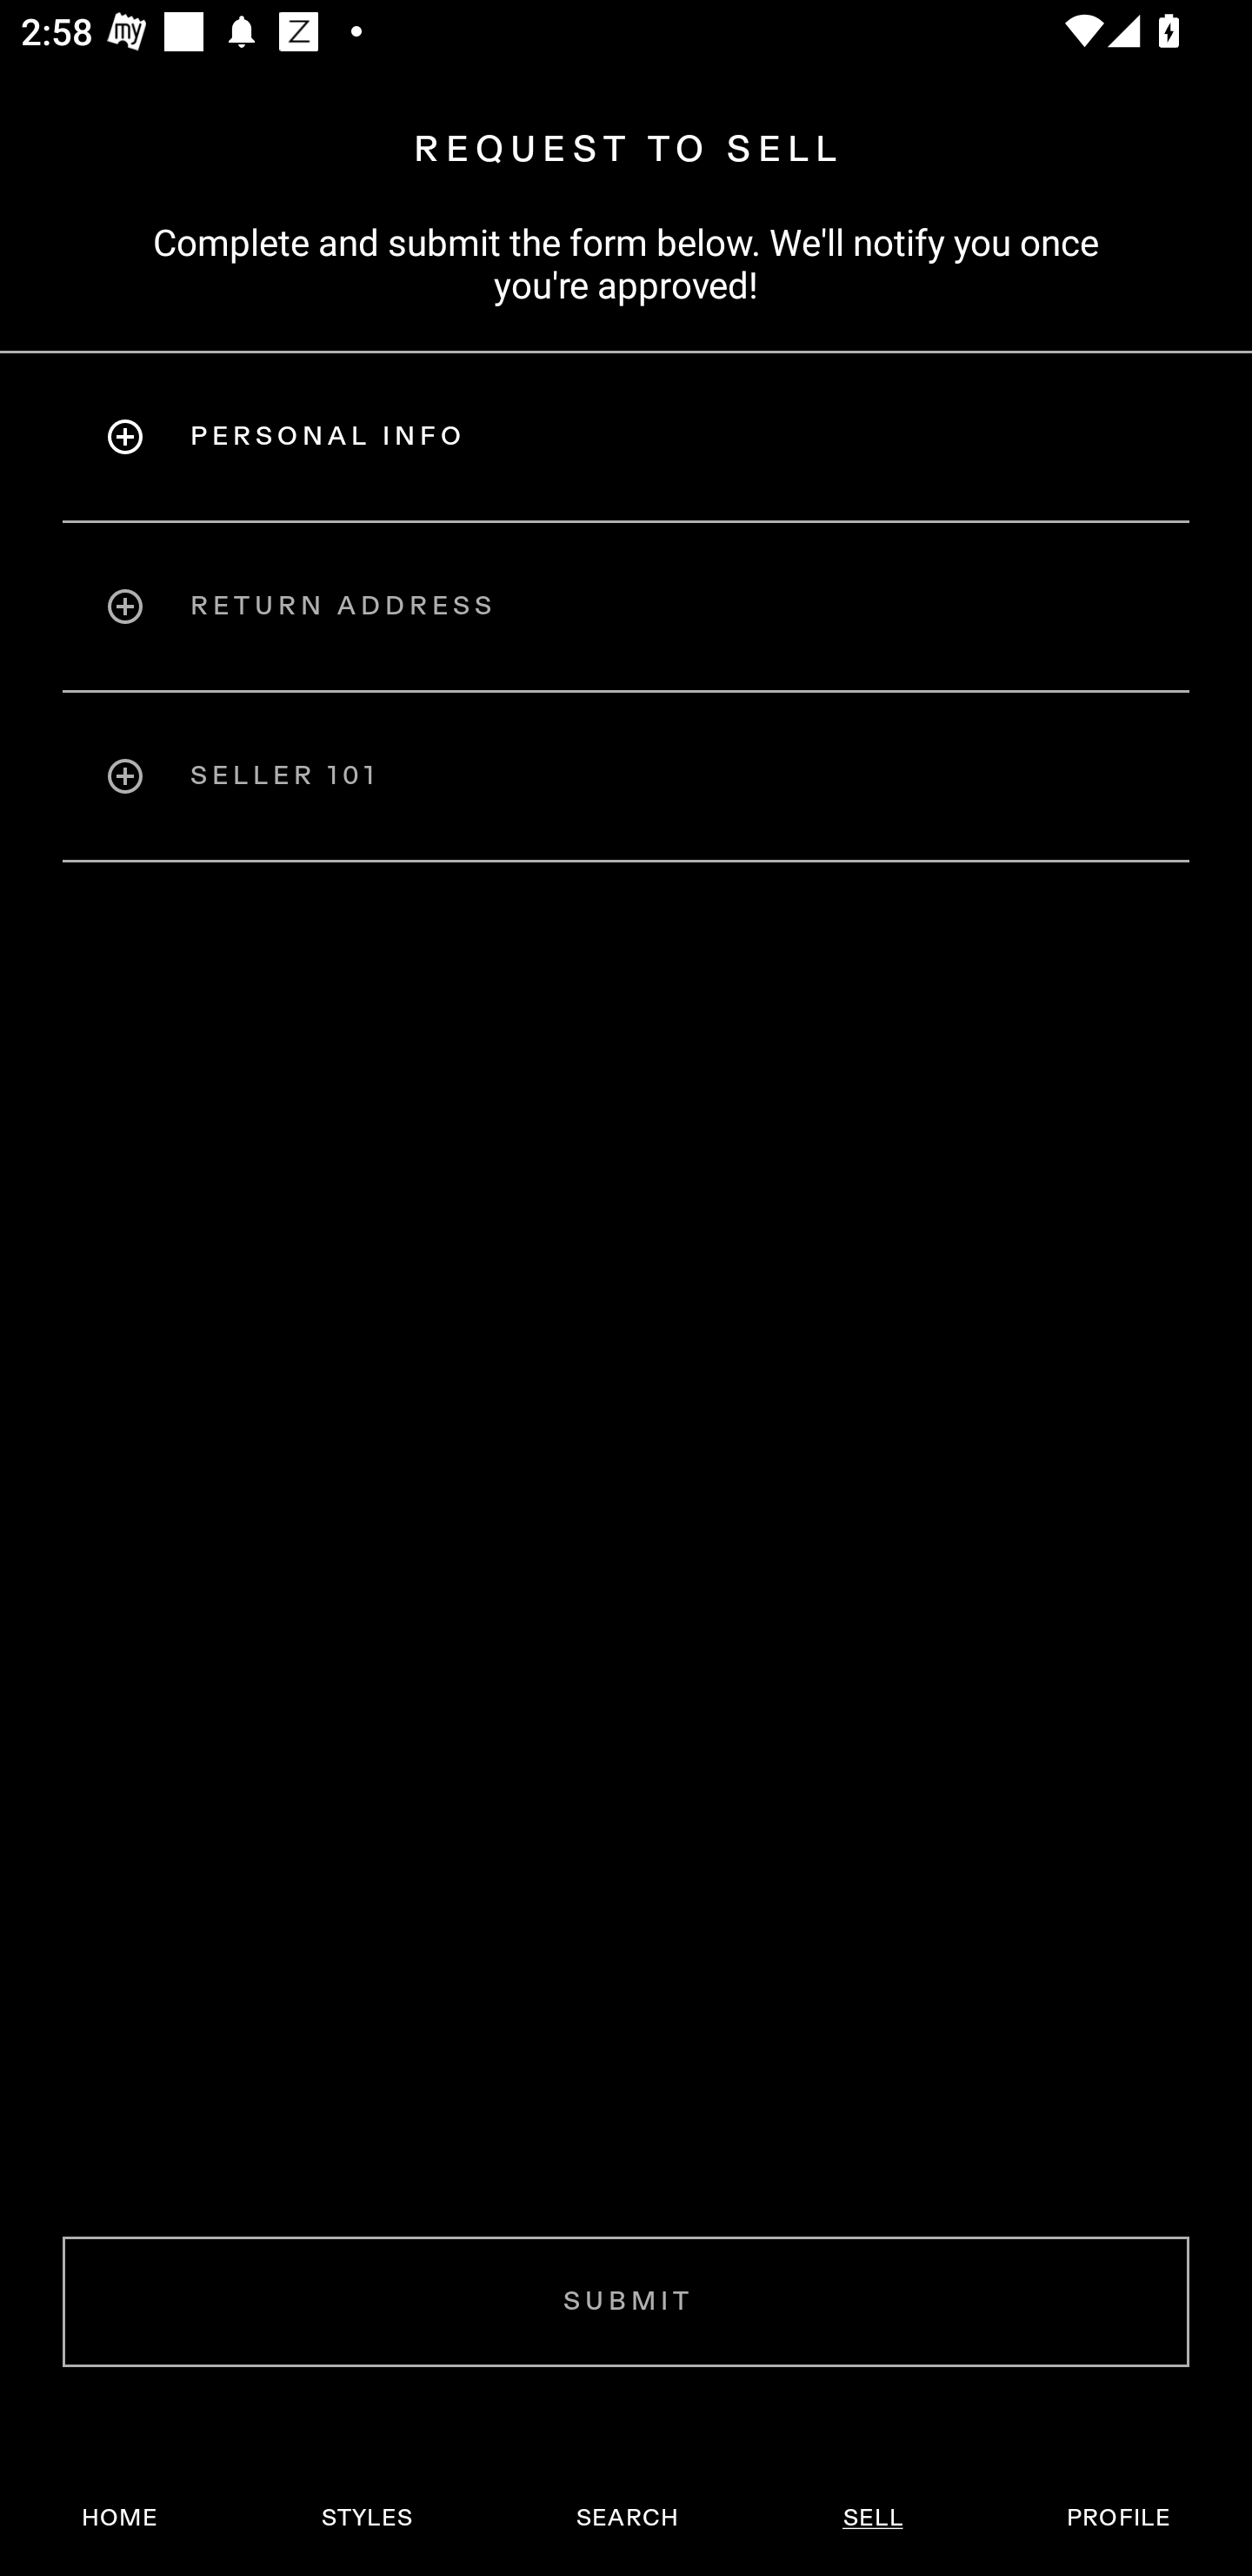  What do you see at coordinates (626, 2301) in the screenshot?
I see `SUBMIT` at bounding box center [626, 2301].